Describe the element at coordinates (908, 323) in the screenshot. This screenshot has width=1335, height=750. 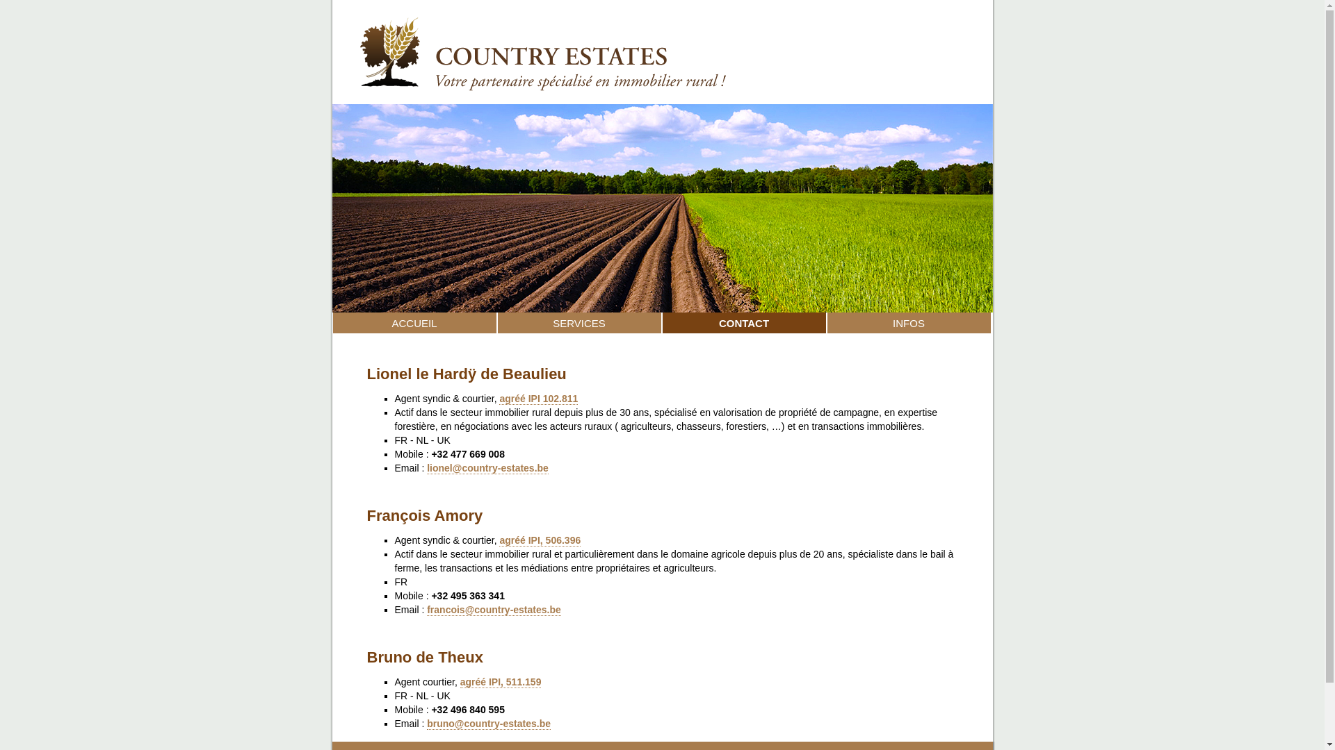
I see `INFOS` at that location.